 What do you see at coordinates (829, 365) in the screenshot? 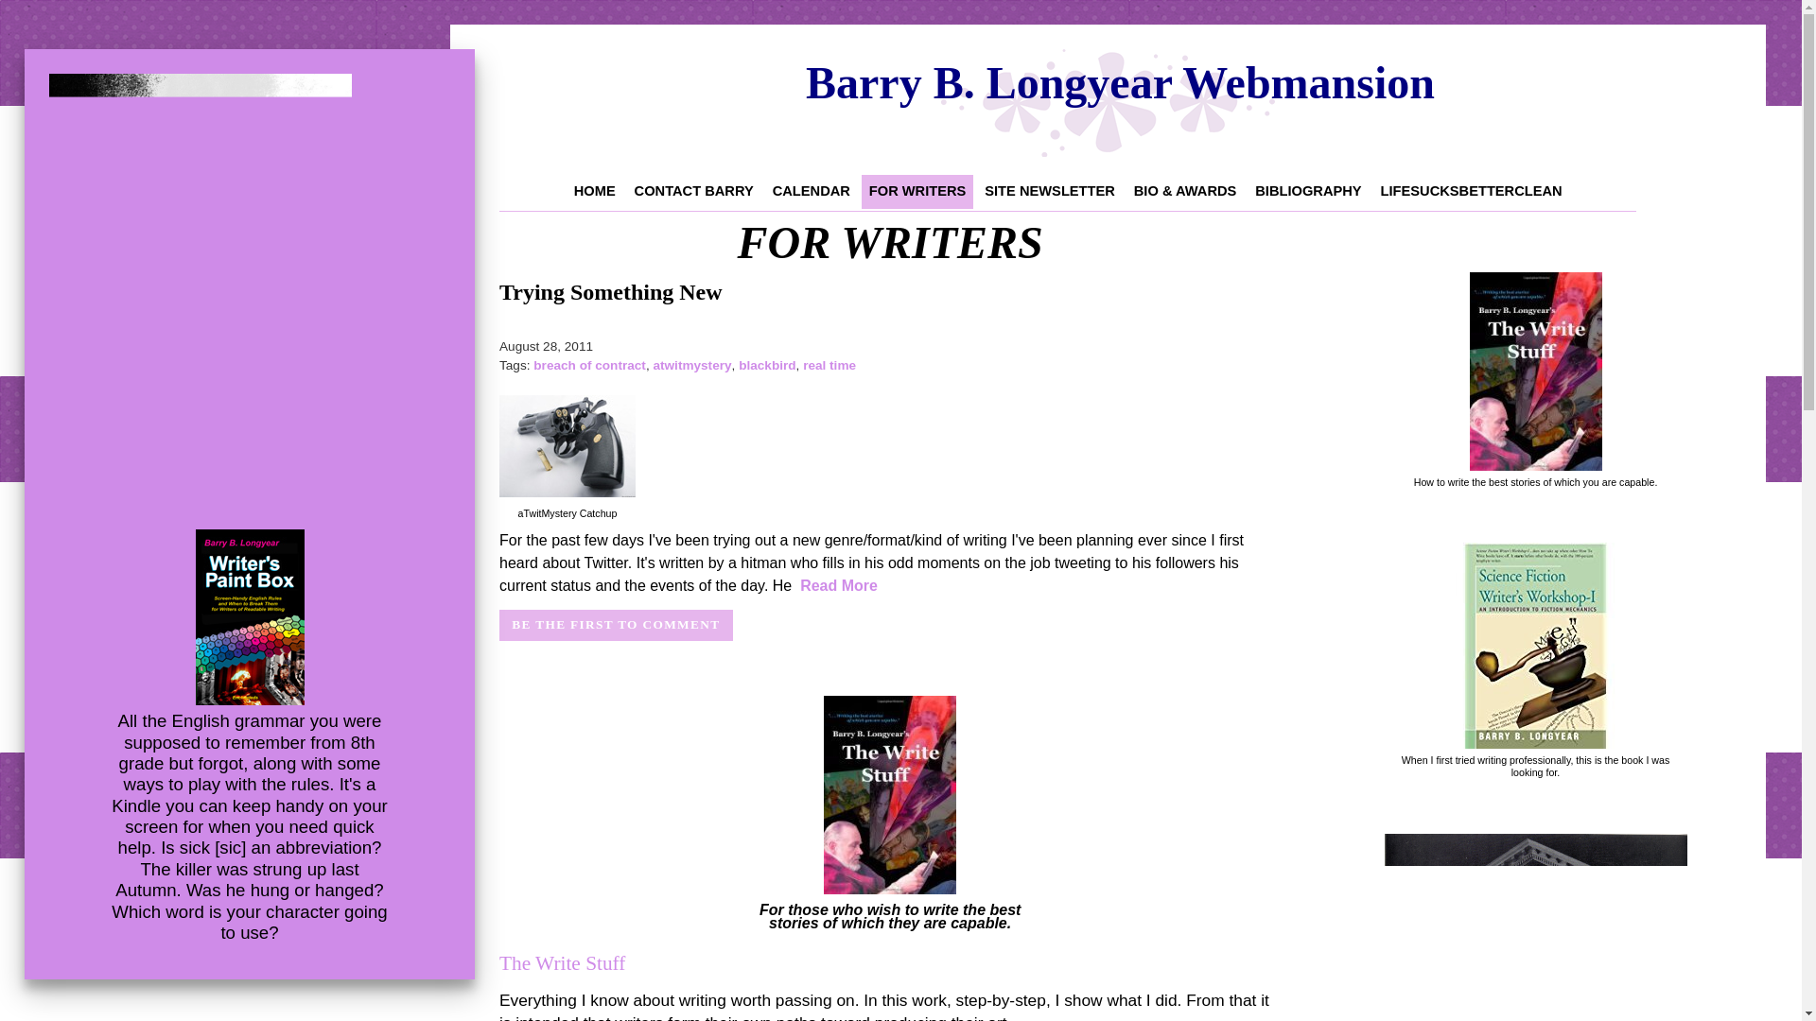
I see `real time` at bounding box center [829, 365].